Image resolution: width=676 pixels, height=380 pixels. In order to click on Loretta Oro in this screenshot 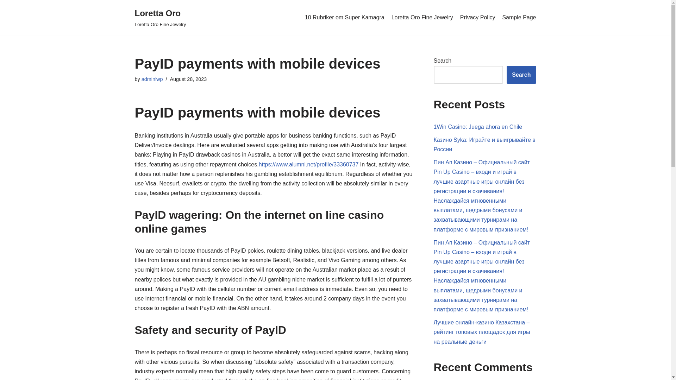, I will do `click(160, 18)`.